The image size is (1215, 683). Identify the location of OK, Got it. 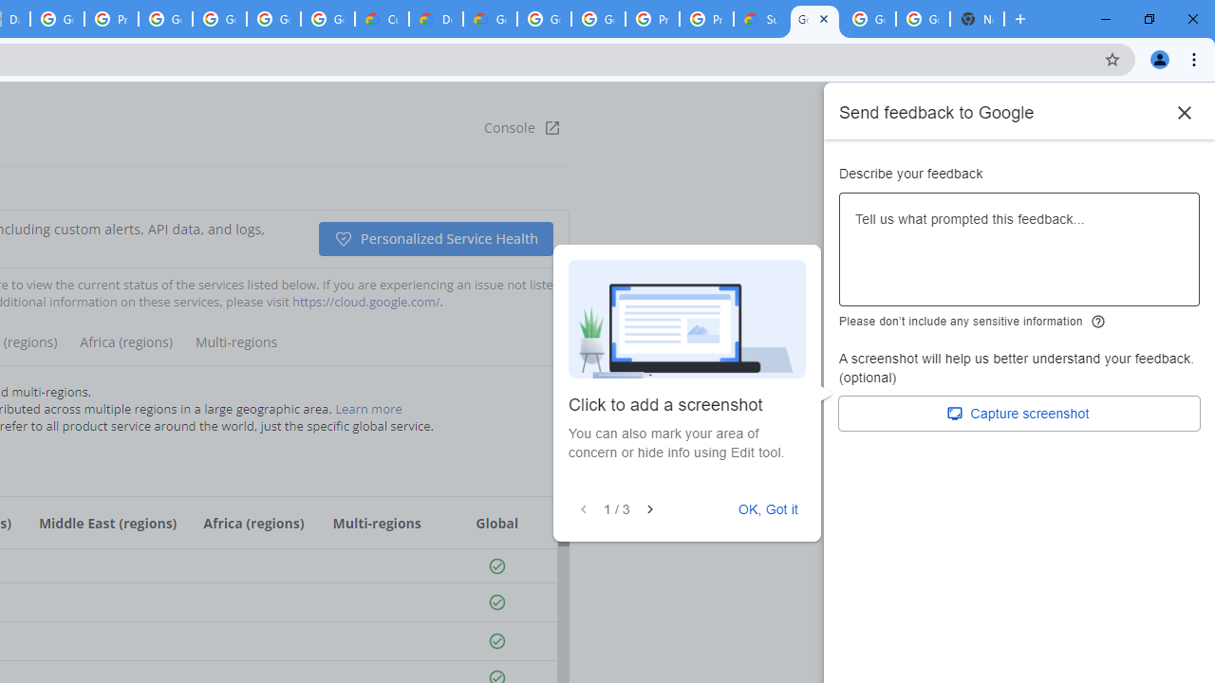
(768, 509).